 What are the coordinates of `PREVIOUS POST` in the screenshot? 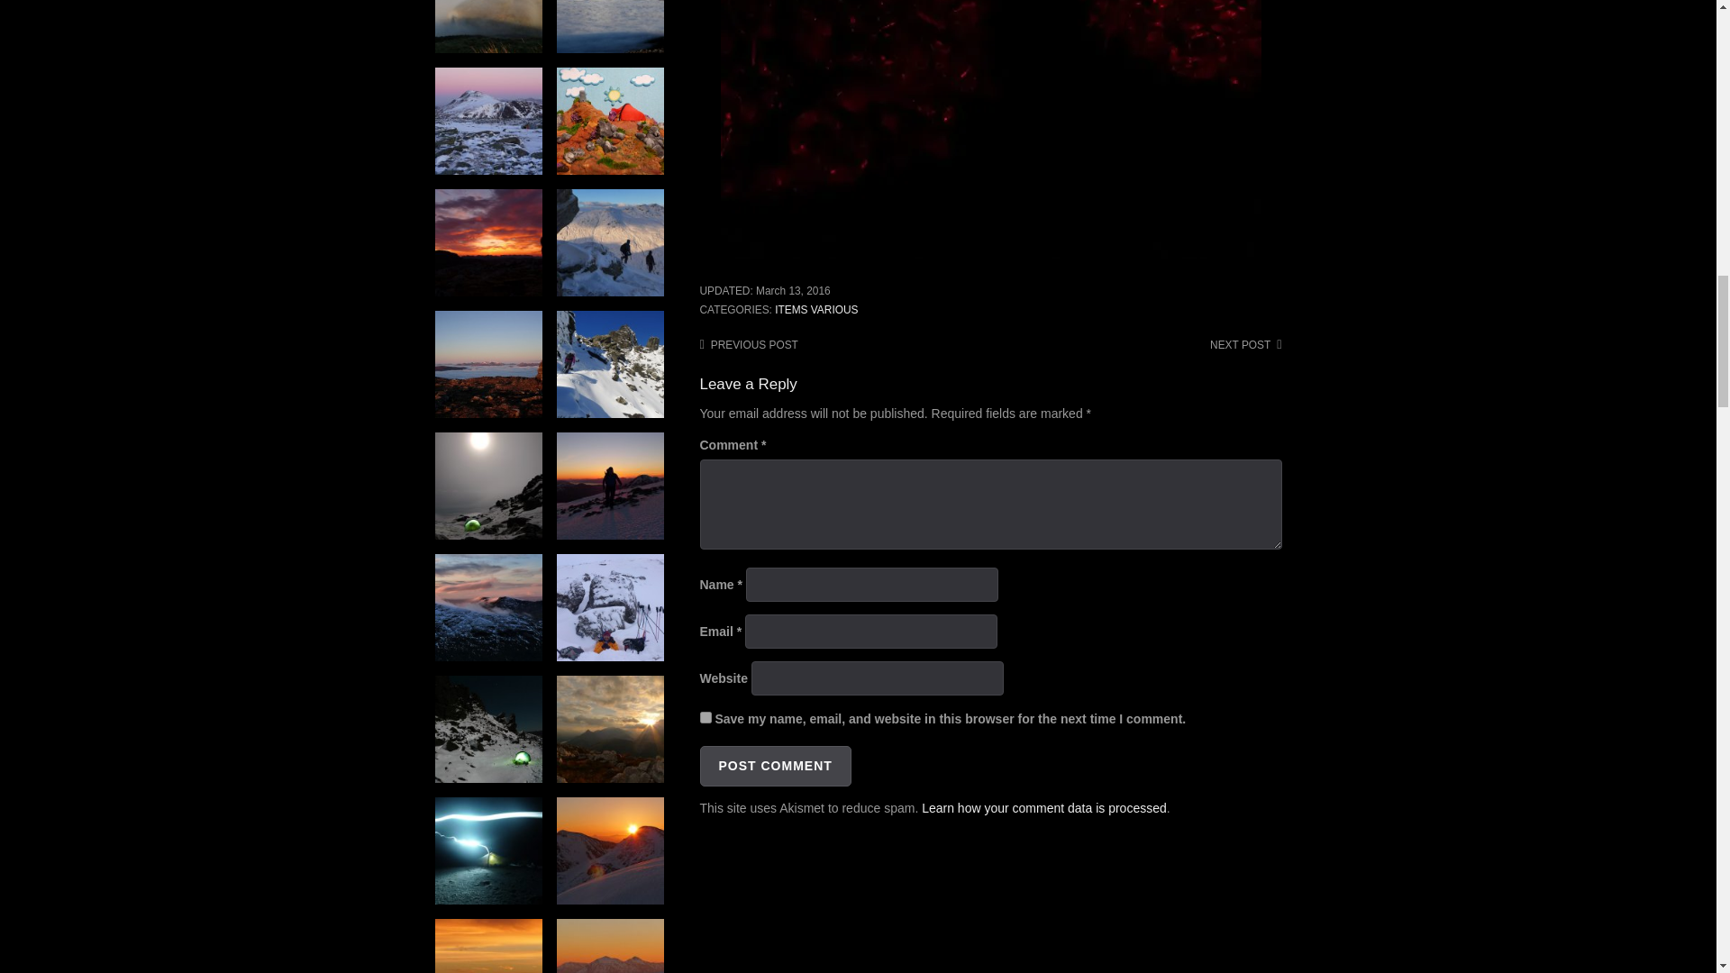 It's located at (748, 344).